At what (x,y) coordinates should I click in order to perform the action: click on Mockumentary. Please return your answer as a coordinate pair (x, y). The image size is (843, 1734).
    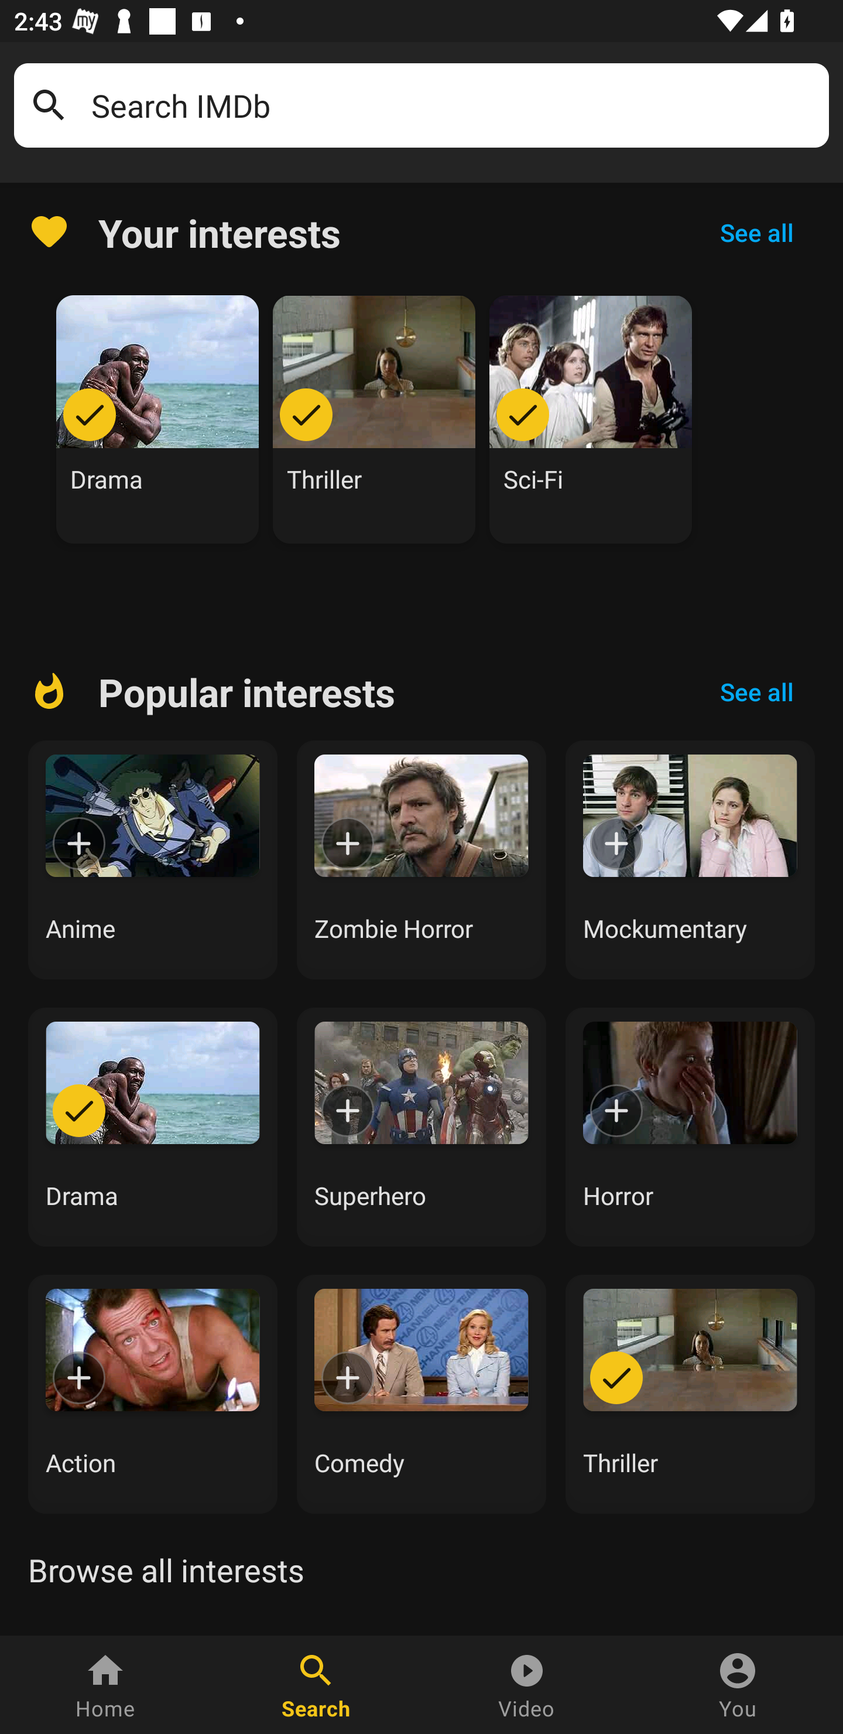
    Looking at the image, I should click on (690, 860).